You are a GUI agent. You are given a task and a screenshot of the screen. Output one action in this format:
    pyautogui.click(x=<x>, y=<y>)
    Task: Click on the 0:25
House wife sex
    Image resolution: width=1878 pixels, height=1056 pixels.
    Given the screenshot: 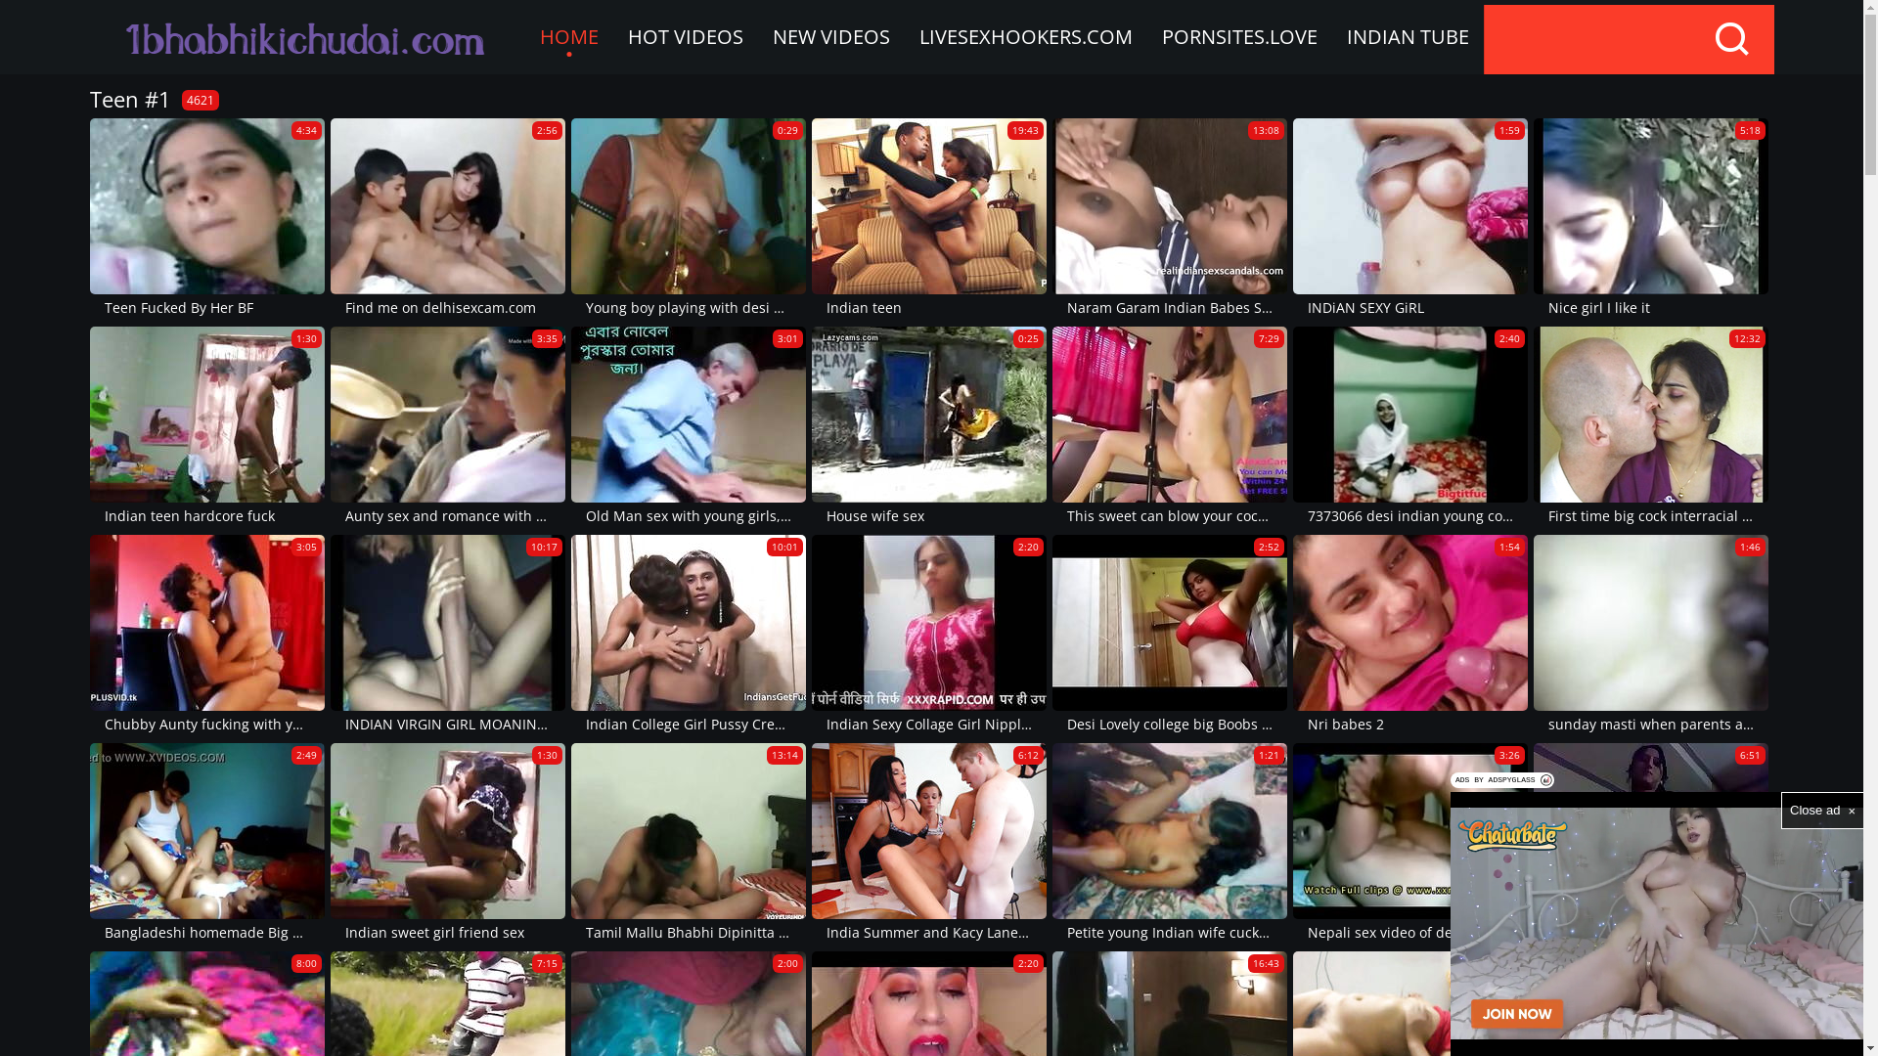 What is the action you would take?
    pyautogui.click(x=929, y=428)
    